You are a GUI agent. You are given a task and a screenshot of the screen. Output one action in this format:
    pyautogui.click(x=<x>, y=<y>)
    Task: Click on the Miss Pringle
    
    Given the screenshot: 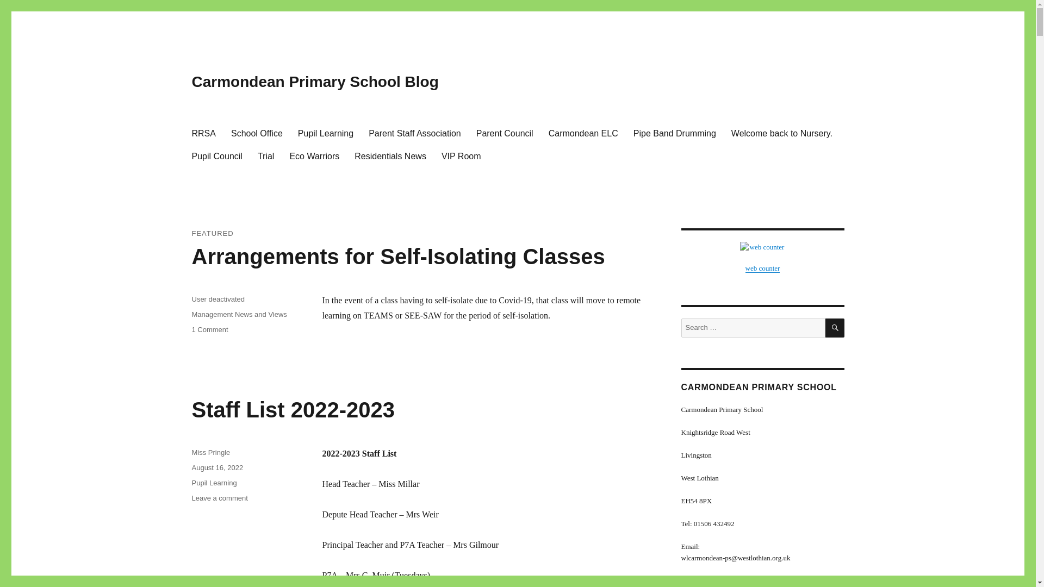 What is the action you would take?
    pyautogui.click(x=397, y=257)
    